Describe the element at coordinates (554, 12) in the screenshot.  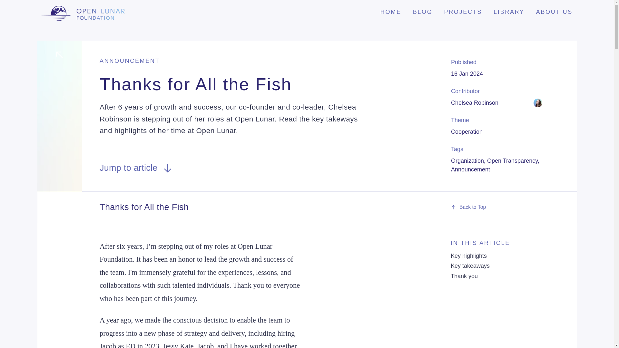
I see `ABOUT US` at that location.